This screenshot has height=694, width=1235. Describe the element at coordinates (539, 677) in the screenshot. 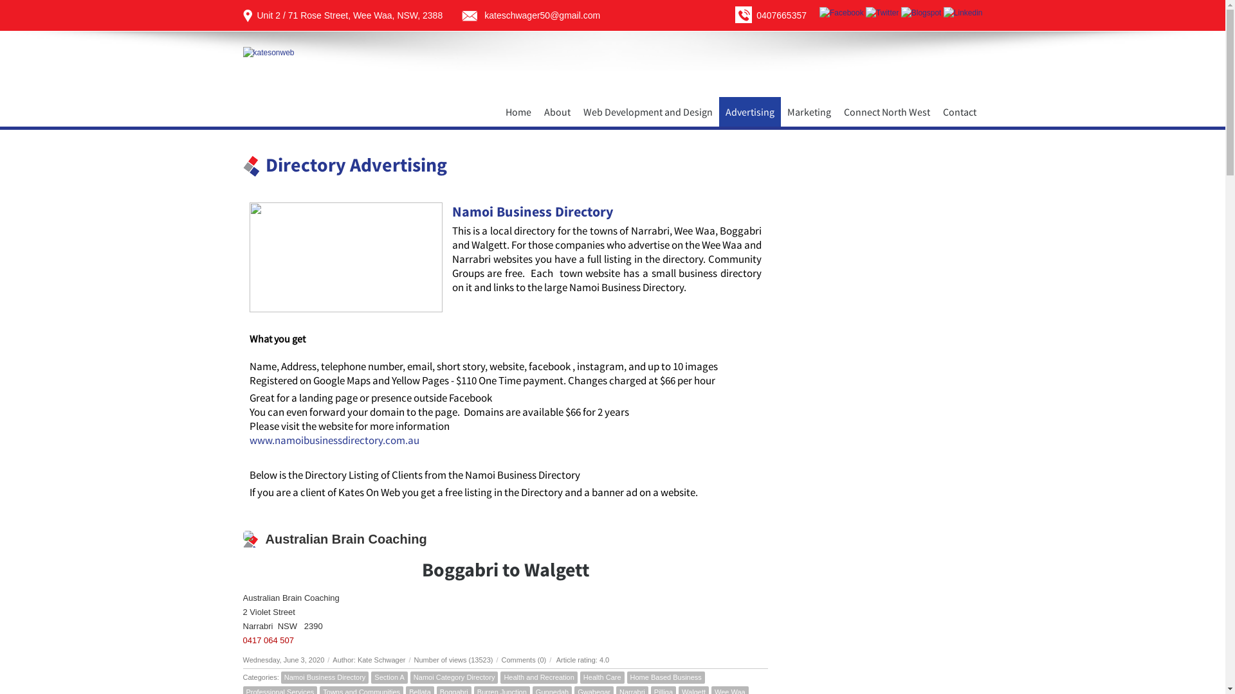

I see `Health and Recreation` at that location.